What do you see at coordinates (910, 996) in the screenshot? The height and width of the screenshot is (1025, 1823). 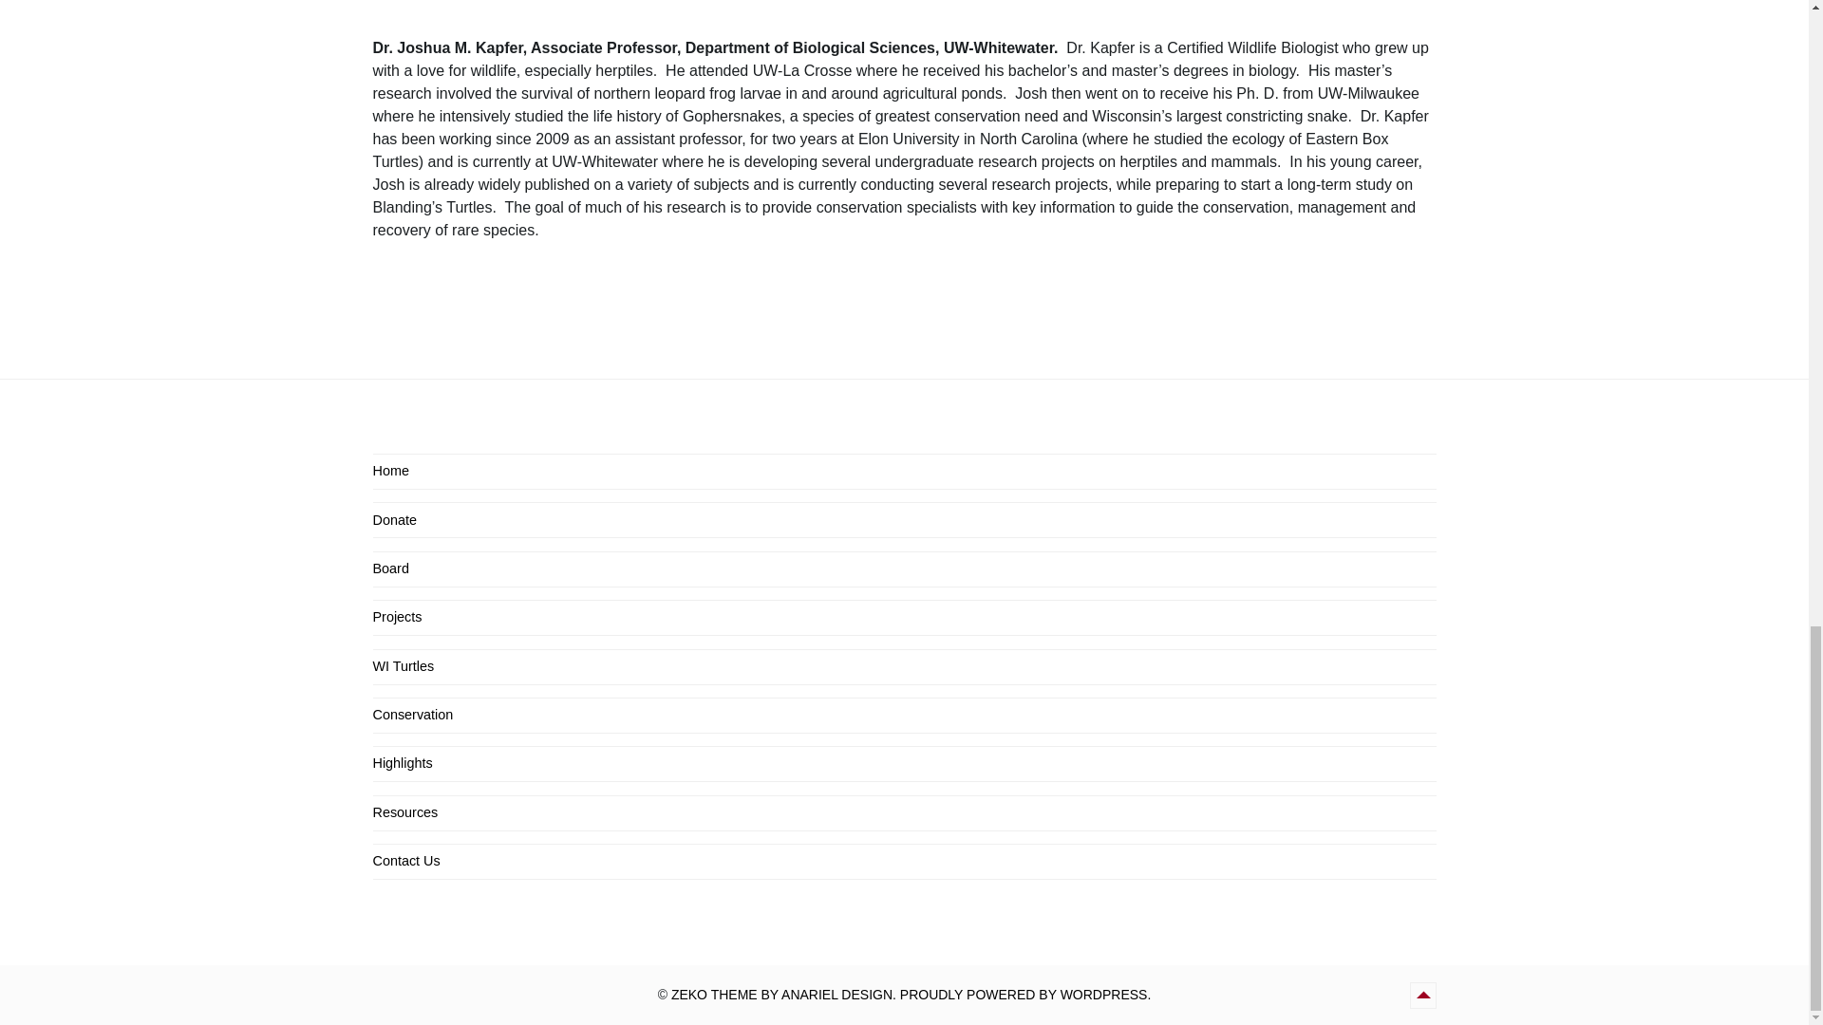 I see `ZEKO THEME BY ANARIEL DESIGN. PROUDLY POWERED BY WORDPRESS.` at bounding box center [910, 996].